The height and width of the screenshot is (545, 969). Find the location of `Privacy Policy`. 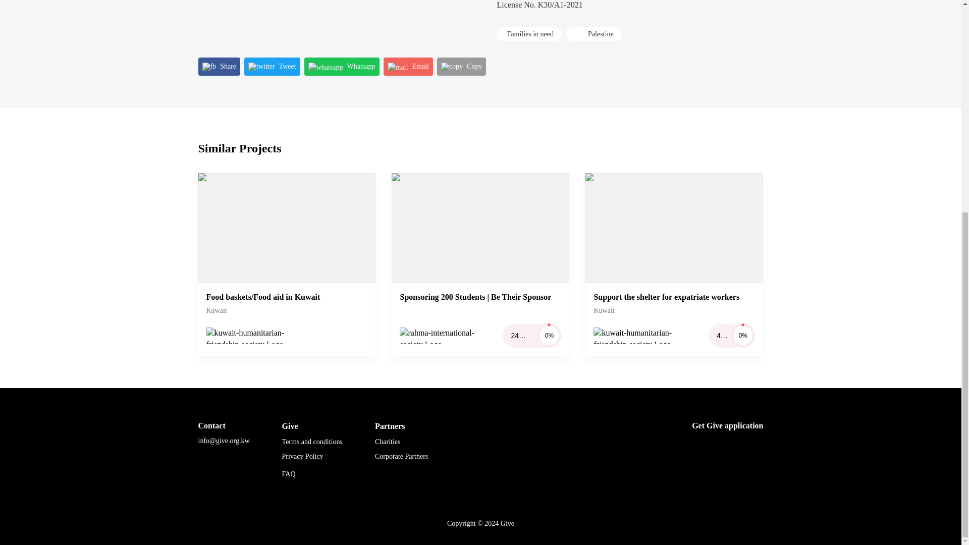

Privacy Policy is located at coordinates (303, 456).